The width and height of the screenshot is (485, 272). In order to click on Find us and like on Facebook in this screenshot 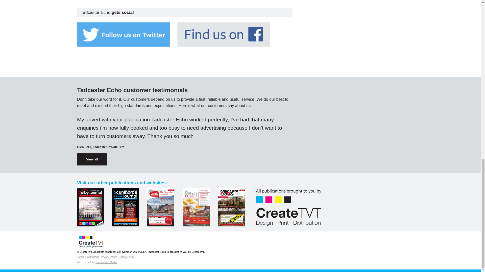, I will do `click(224, 34)`.